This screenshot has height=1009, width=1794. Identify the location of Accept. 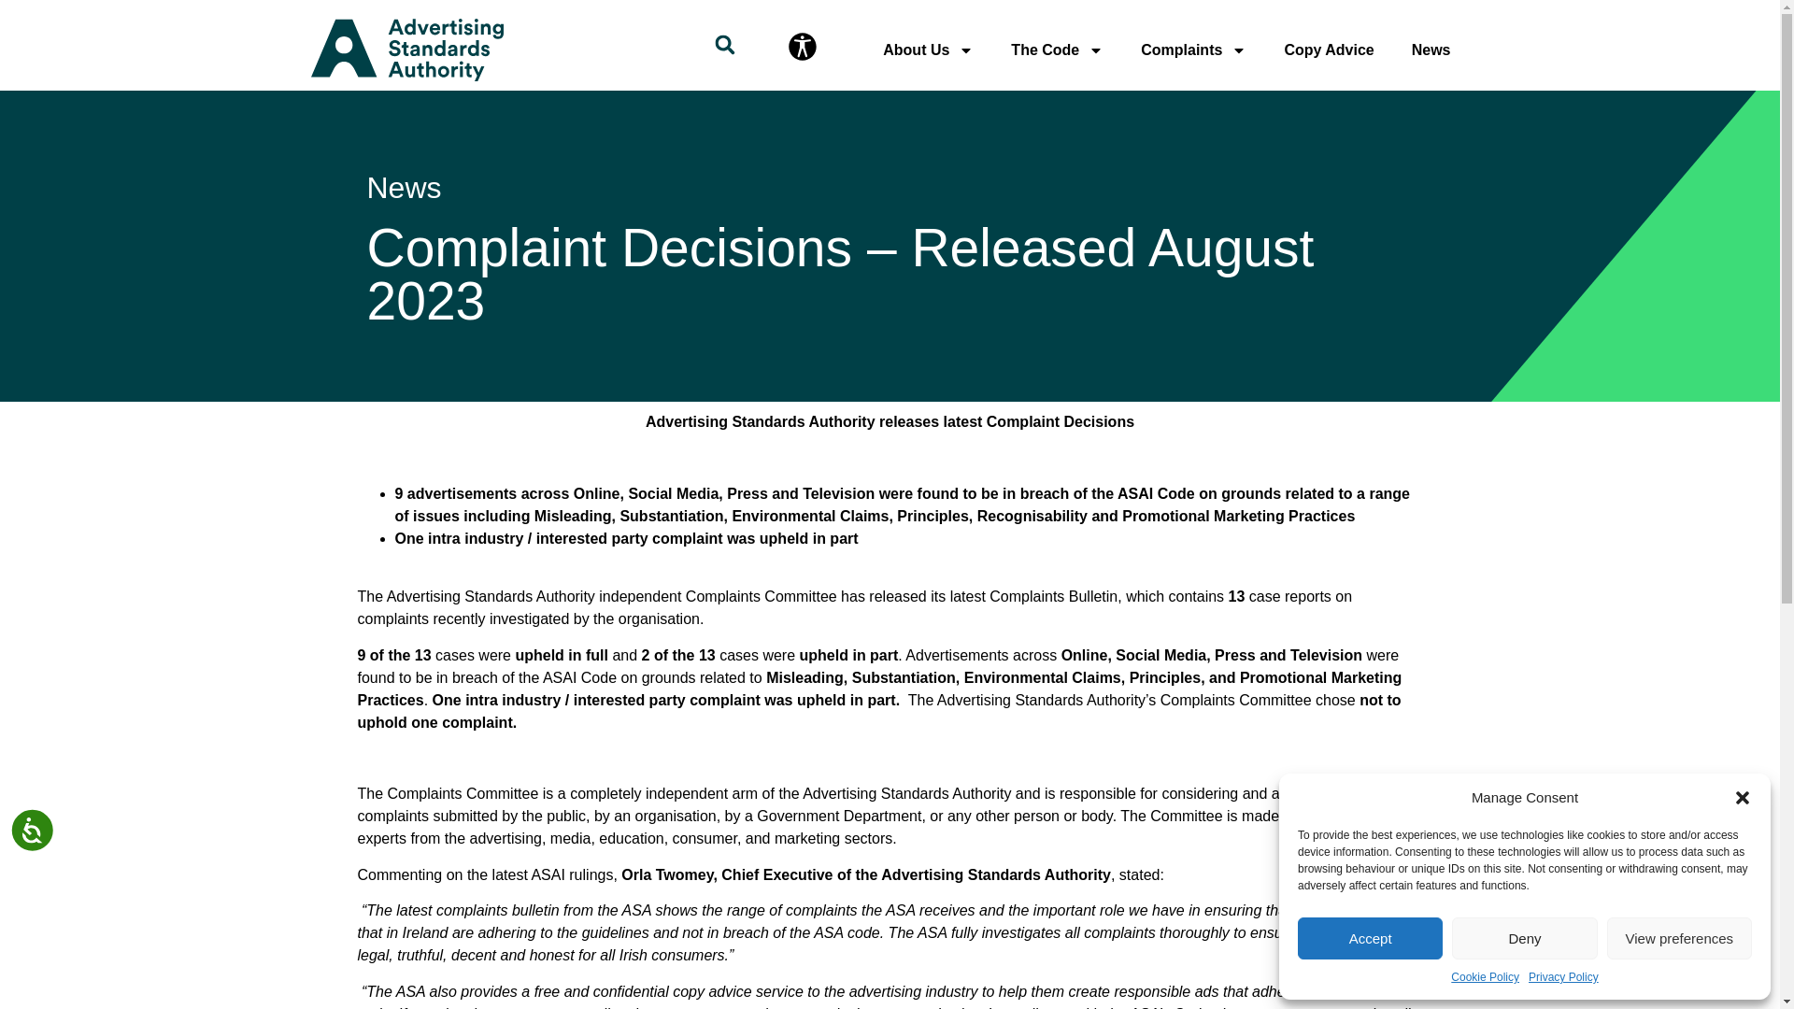
(1370, 938).